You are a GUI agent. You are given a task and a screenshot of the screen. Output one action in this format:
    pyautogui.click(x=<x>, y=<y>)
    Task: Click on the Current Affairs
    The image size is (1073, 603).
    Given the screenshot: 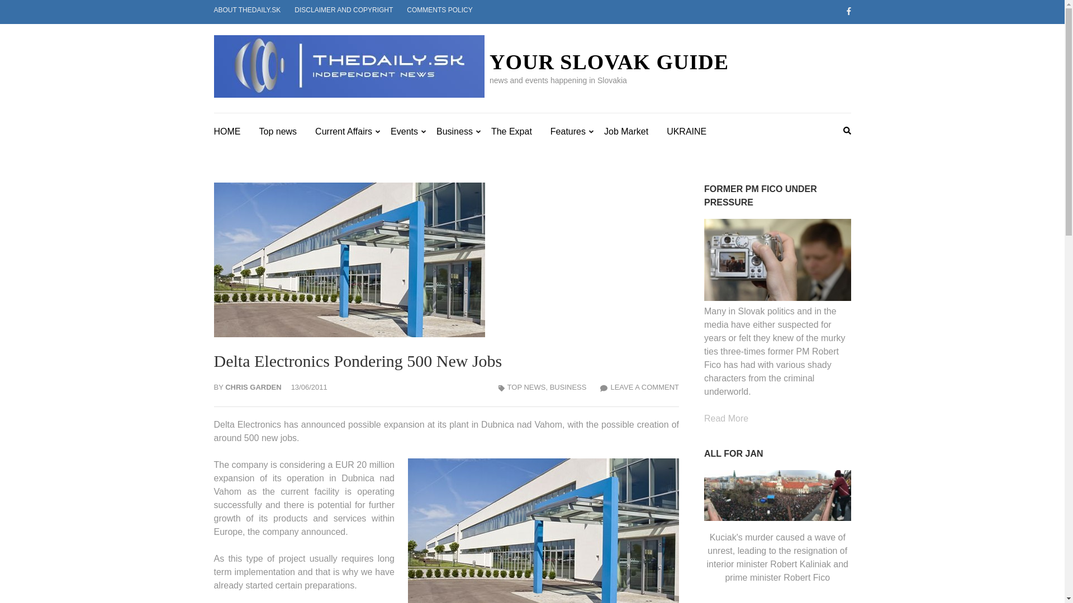 What is the action you would take?
    pyautogui.click(x=344, y=130)
    